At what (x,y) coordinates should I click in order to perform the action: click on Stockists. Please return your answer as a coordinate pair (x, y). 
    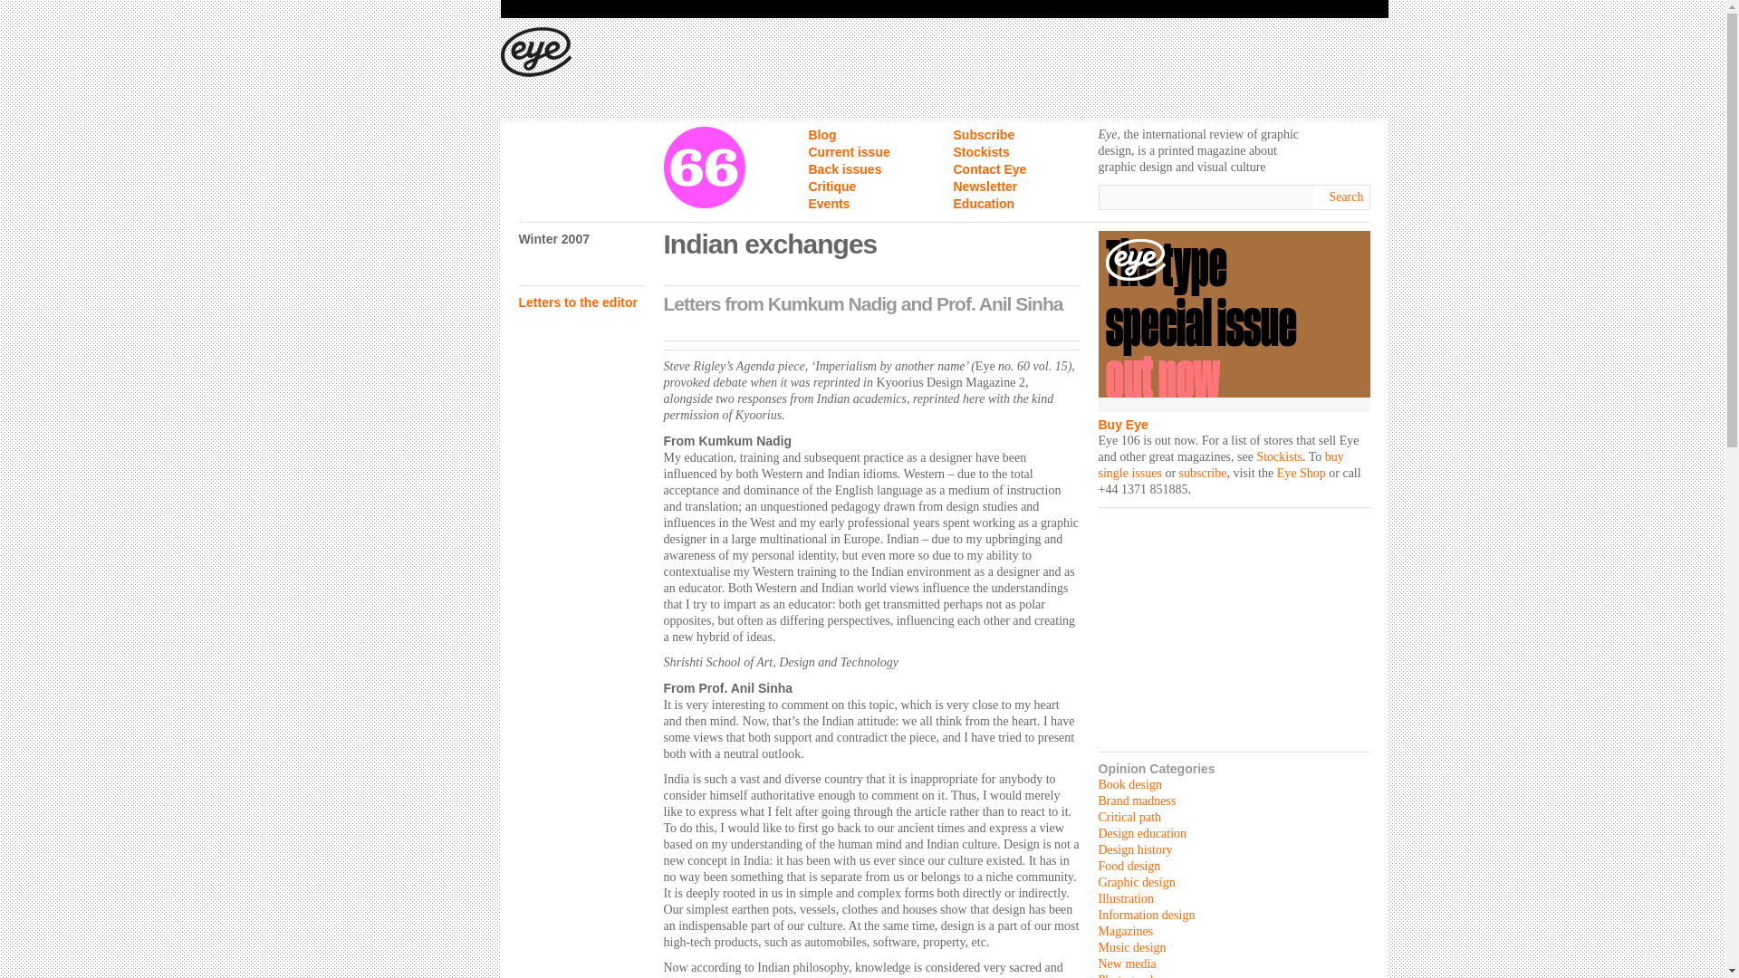
    Looking at the image, I should click on (980, 152).